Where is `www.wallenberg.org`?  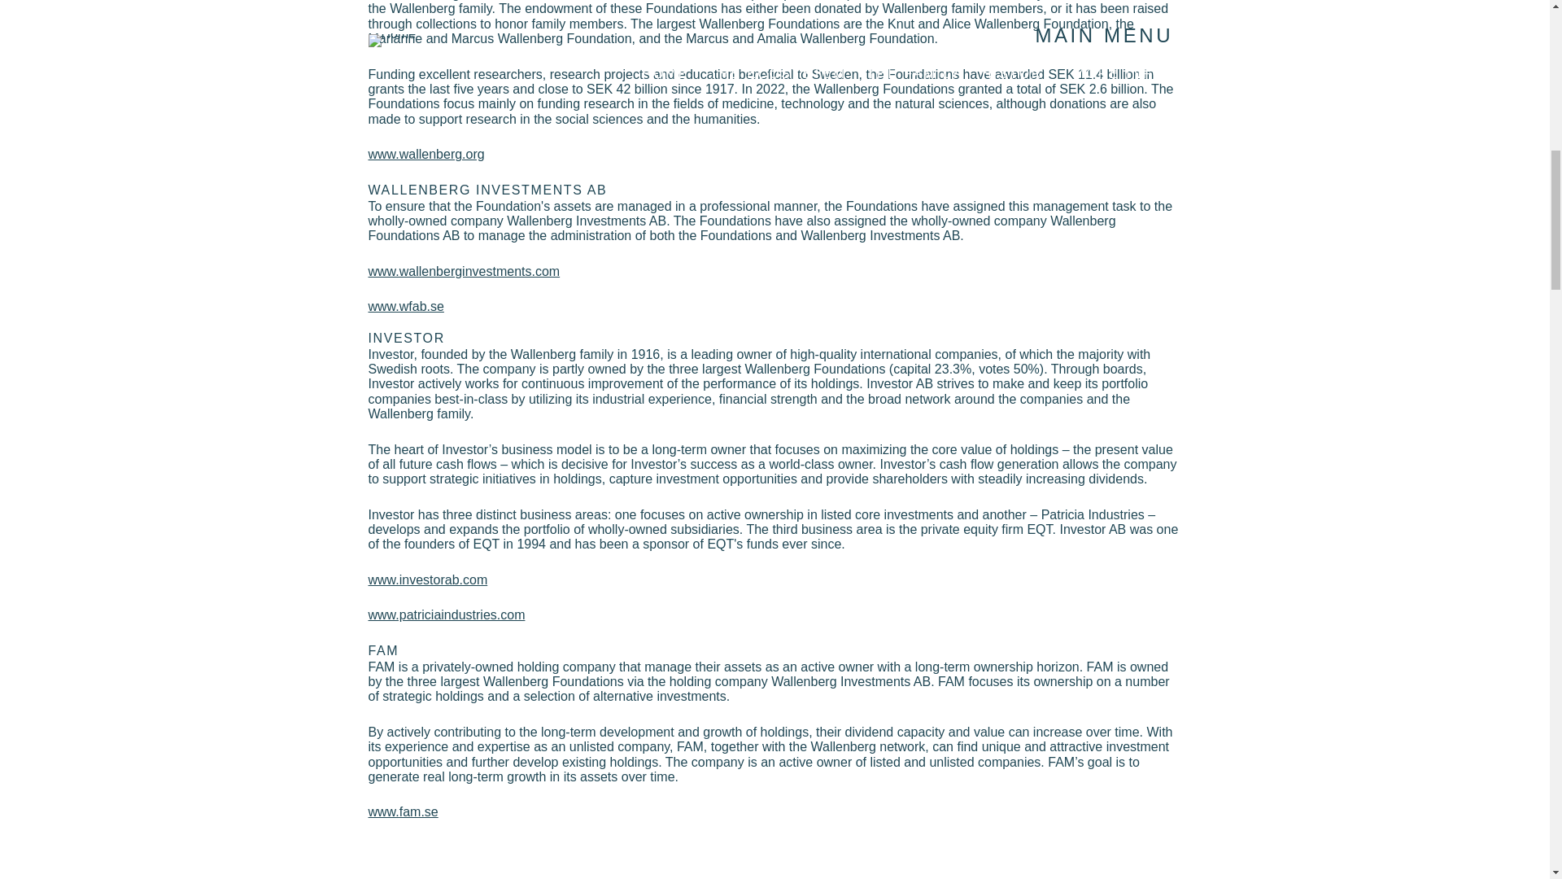
www.wallenberg.org is located at coordinates (425, 154).